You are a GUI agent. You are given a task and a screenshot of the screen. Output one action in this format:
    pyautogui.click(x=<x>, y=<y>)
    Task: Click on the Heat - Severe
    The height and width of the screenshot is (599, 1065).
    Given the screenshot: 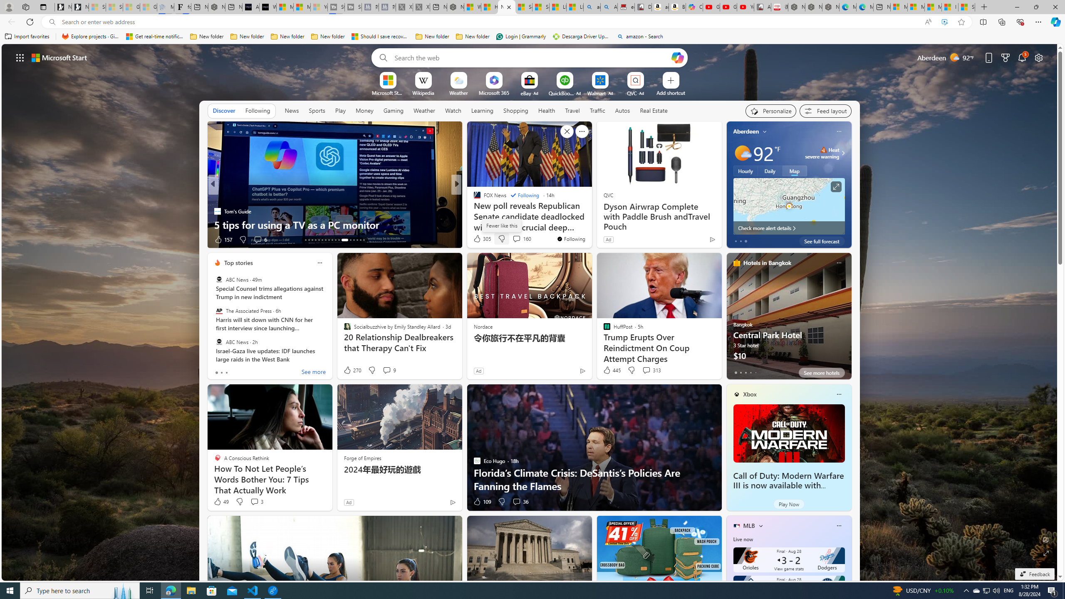 What is the action you would take?
    pyautogui.click(x=824, y=150)
    